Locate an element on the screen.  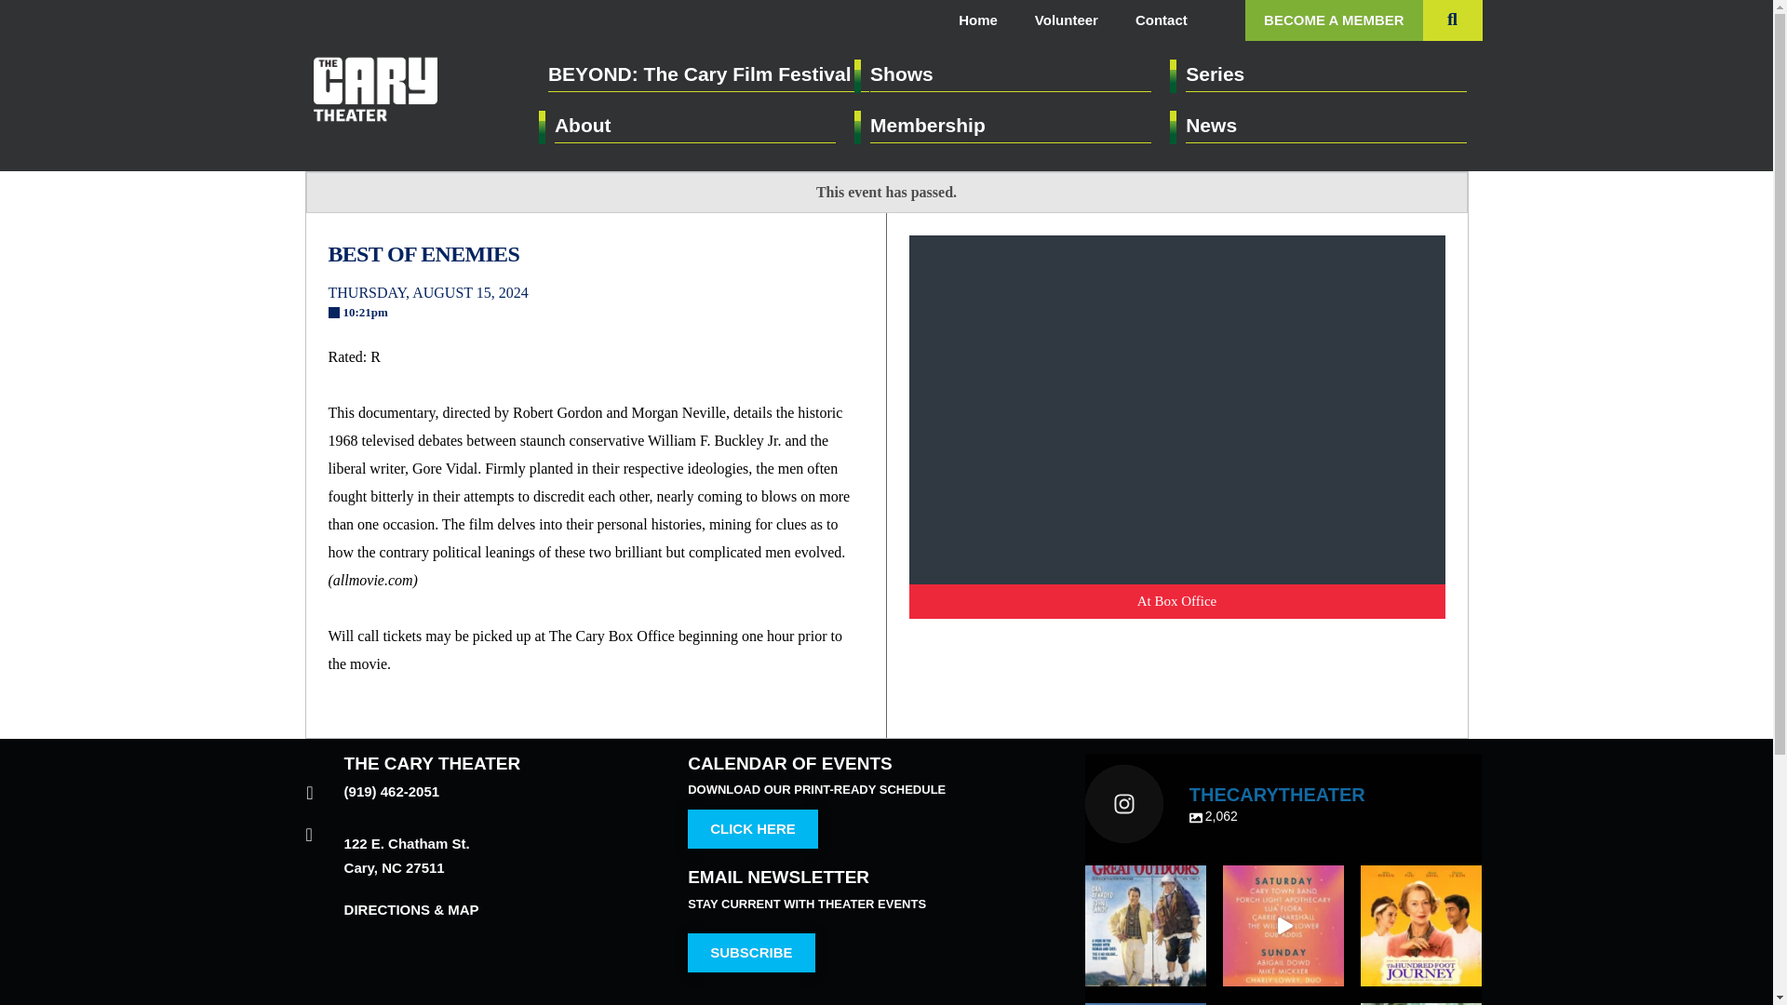
Best of Enemies is located at coordinates (595, 255).